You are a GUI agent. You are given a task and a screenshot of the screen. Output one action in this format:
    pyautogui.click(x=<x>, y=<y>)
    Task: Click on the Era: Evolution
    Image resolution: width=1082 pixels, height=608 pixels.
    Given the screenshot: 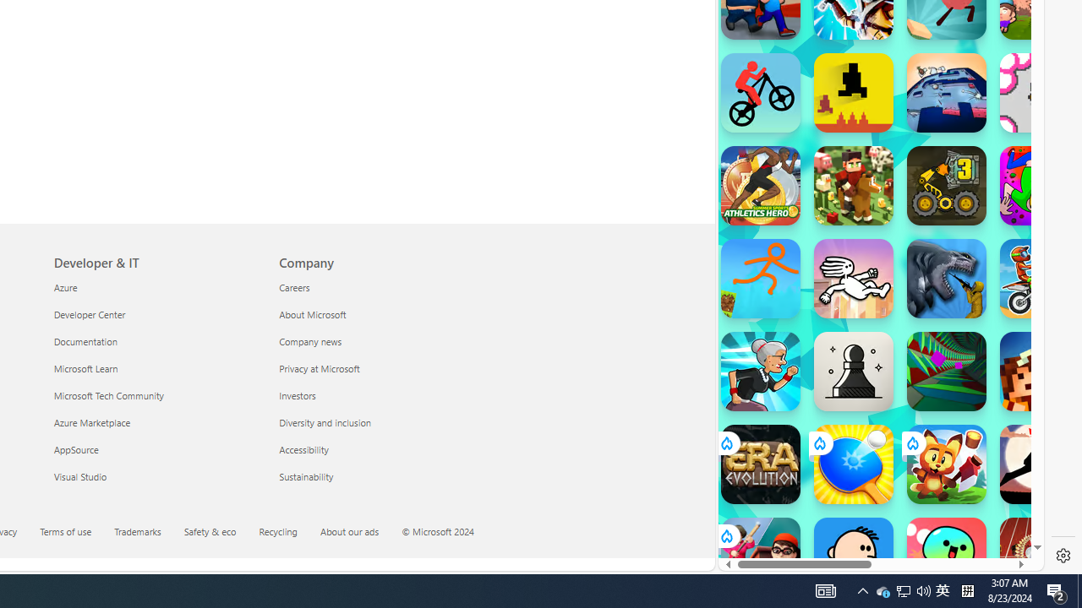 What is the action you would take?
    pyautogui.click(x=761, y=464)
    